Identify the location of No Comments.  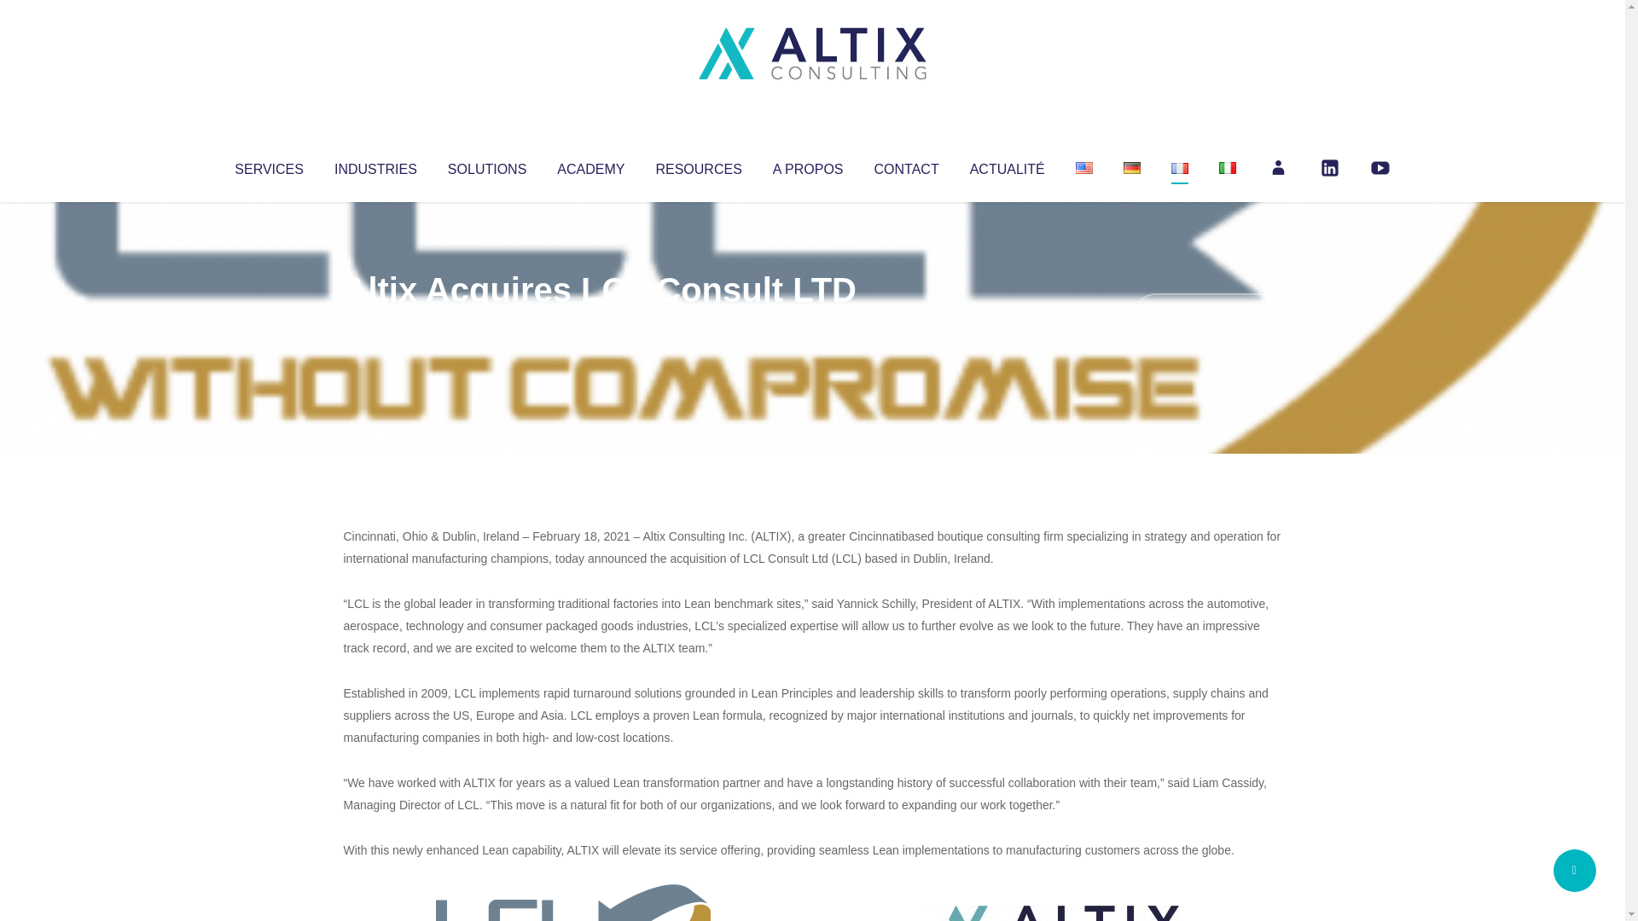
(1208, 312).